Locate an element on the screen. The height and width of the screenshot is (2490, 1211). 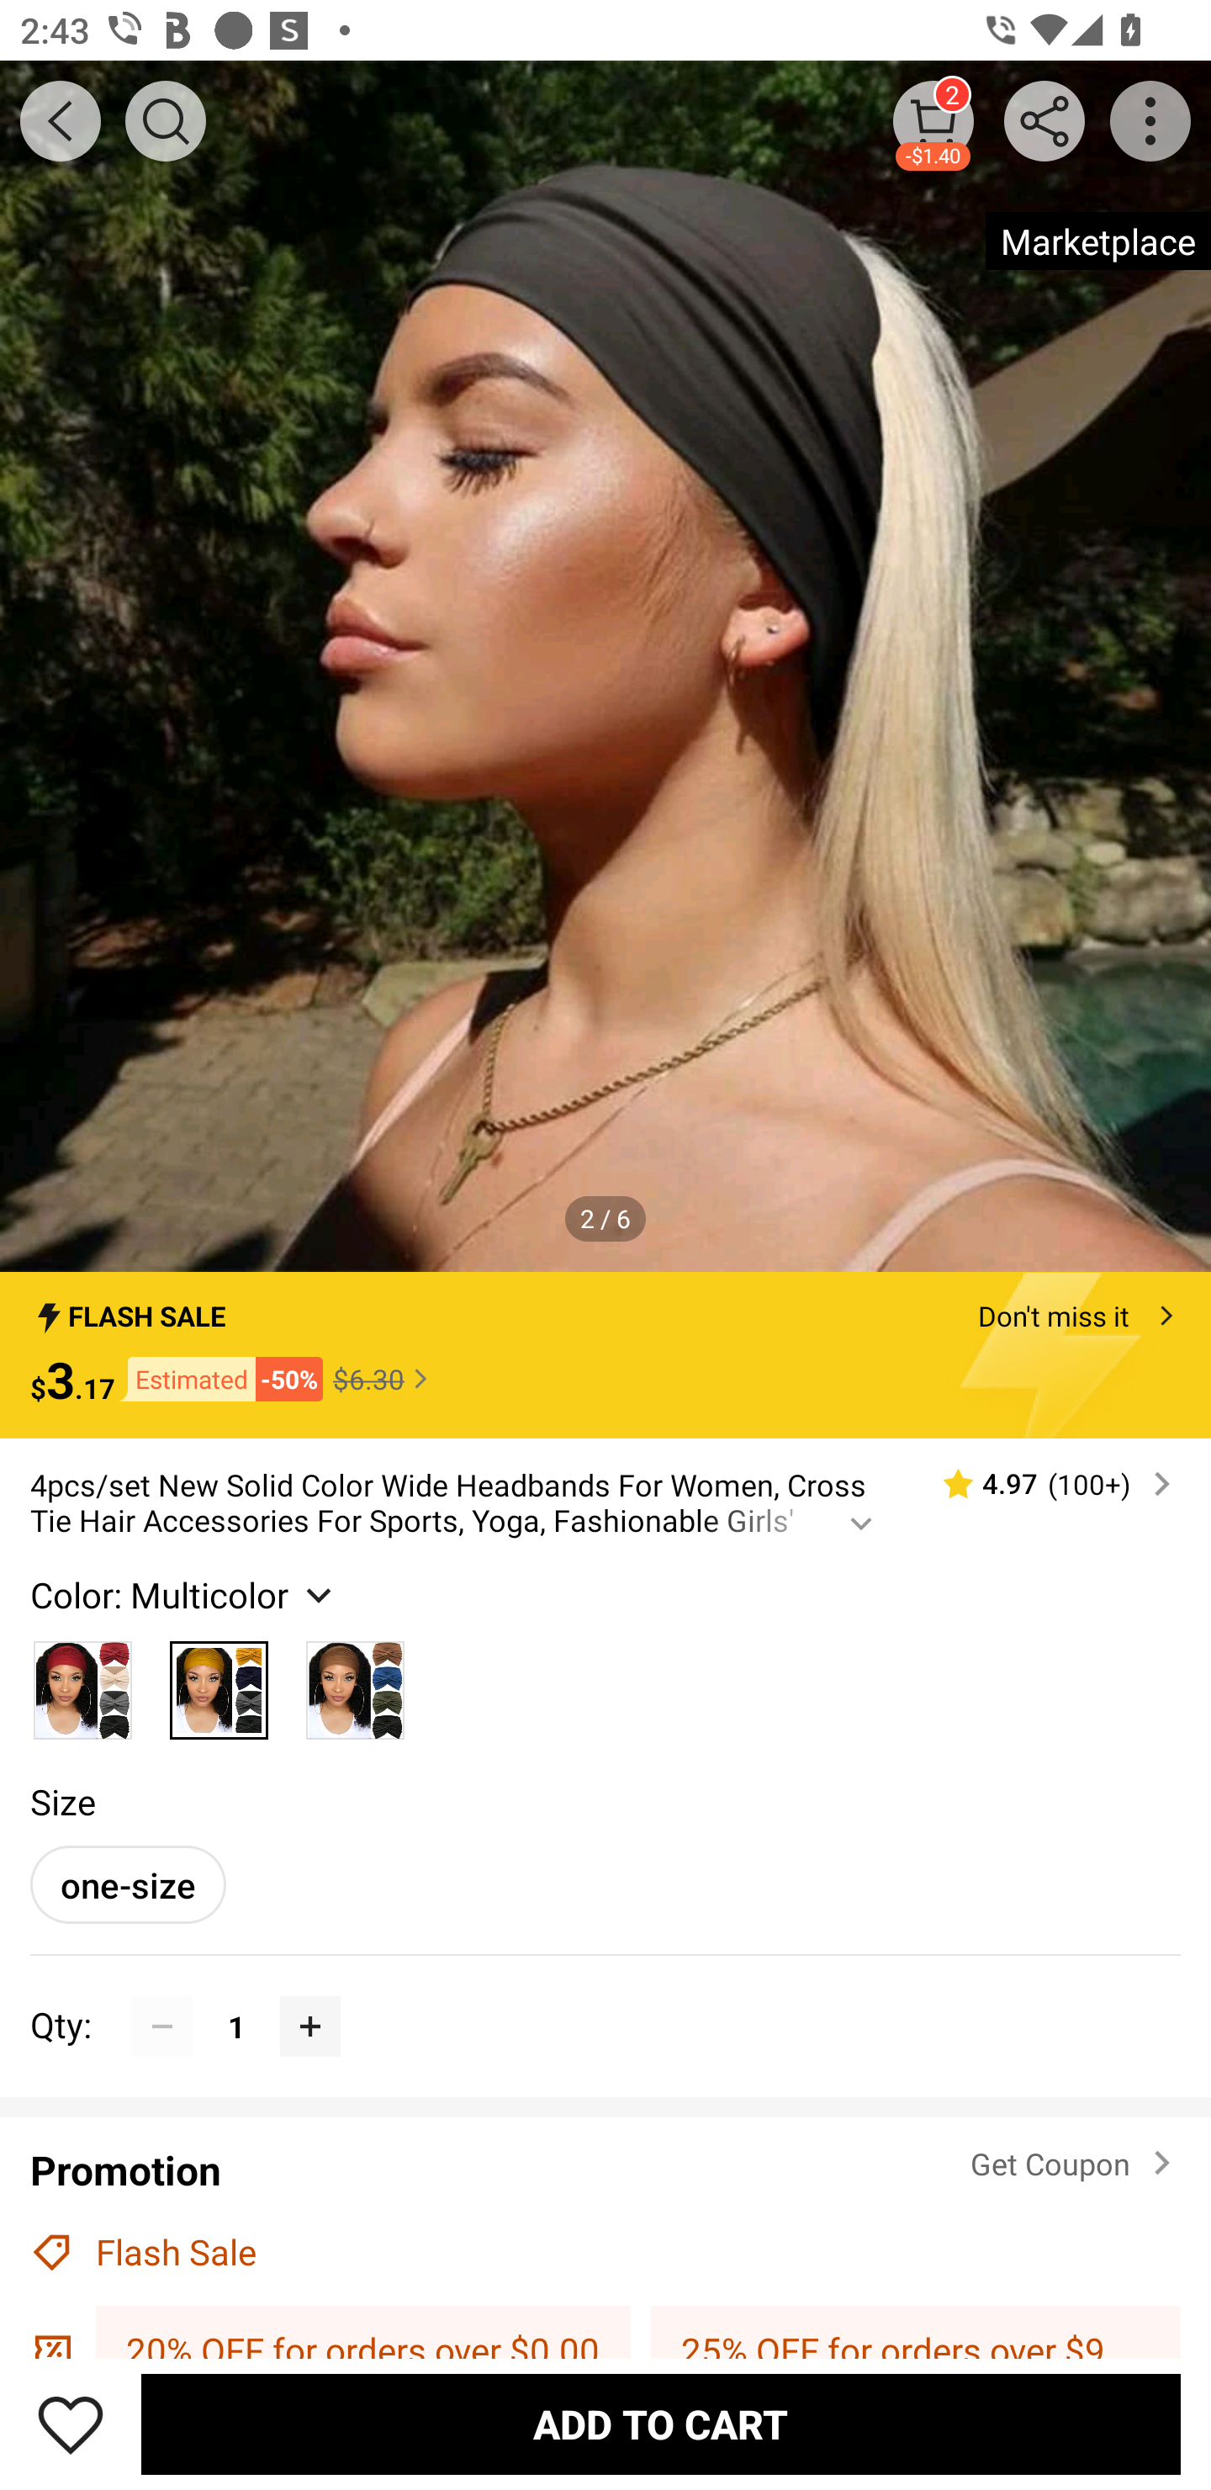
Color: Multicolor is located at coordinates (185, 1595).